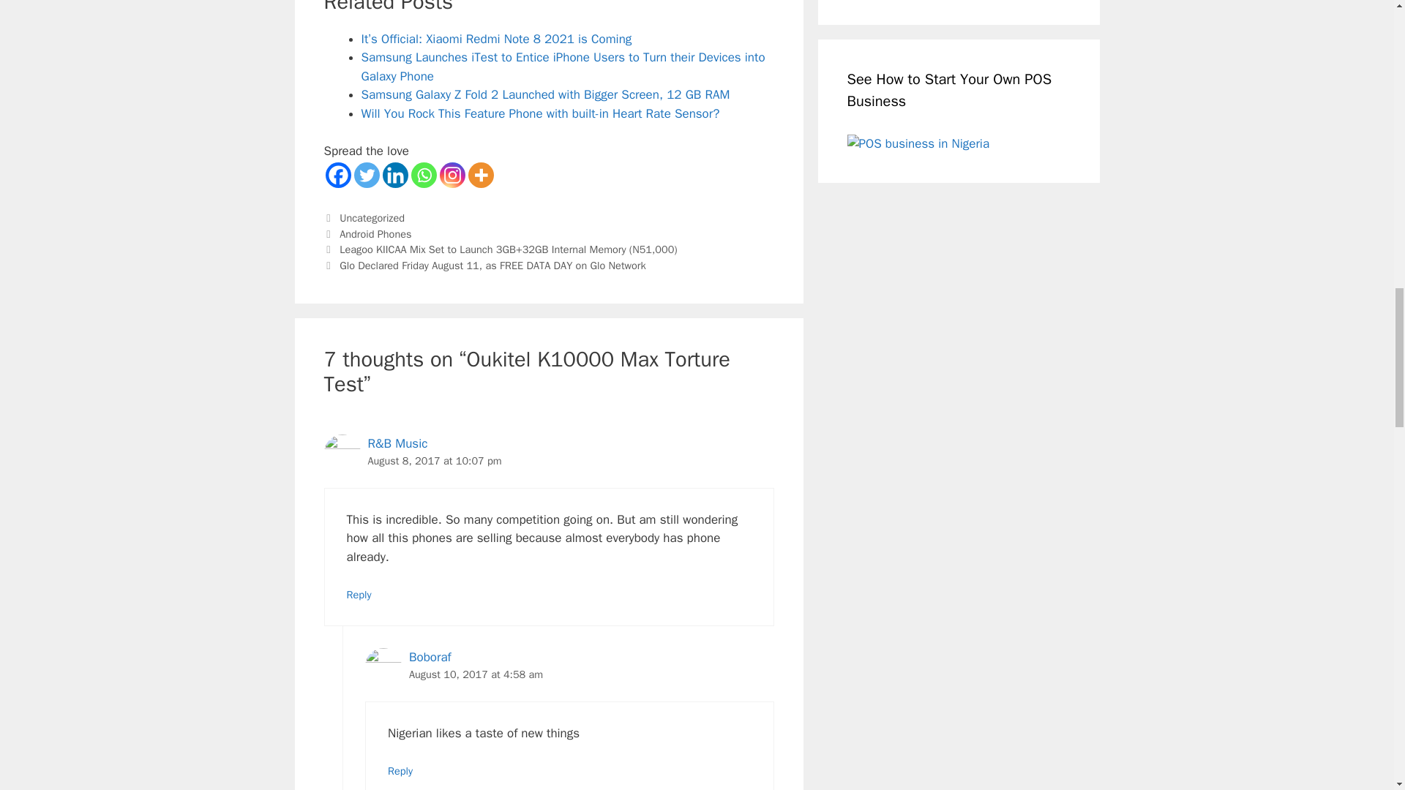 This screenshot has height=790, width=1405. I want to click on August 10, 2017 at 4:58 am, so click(476, 674).